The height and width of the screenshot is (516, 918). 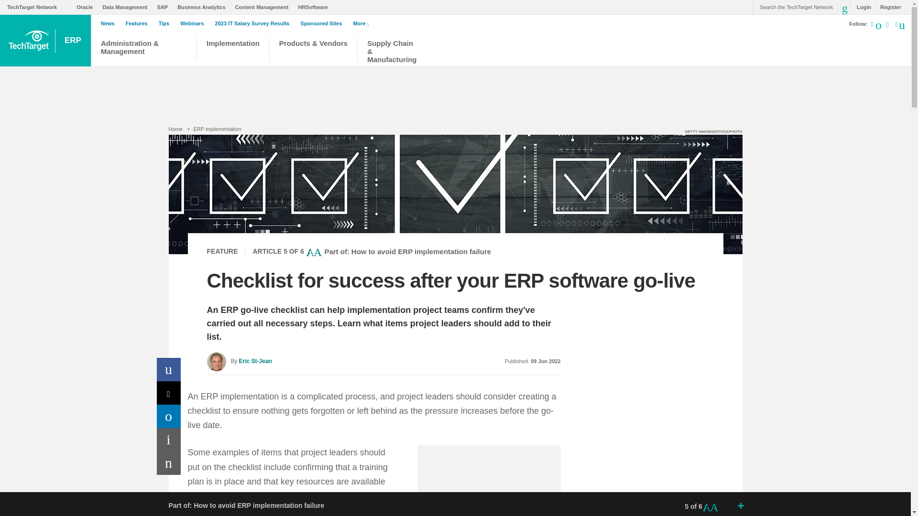 I want to click on Like searchERP on Facebook, so click(x=899, y=23).